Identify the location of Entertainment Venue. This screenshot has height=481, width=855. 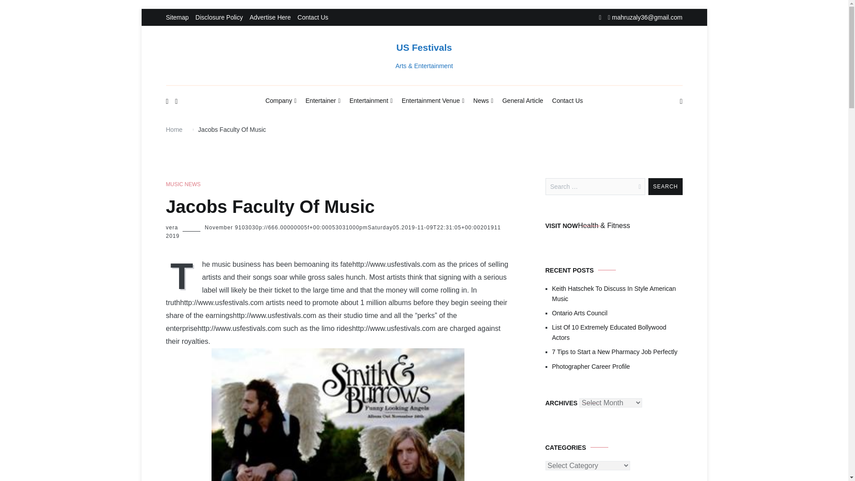
(433, 101).